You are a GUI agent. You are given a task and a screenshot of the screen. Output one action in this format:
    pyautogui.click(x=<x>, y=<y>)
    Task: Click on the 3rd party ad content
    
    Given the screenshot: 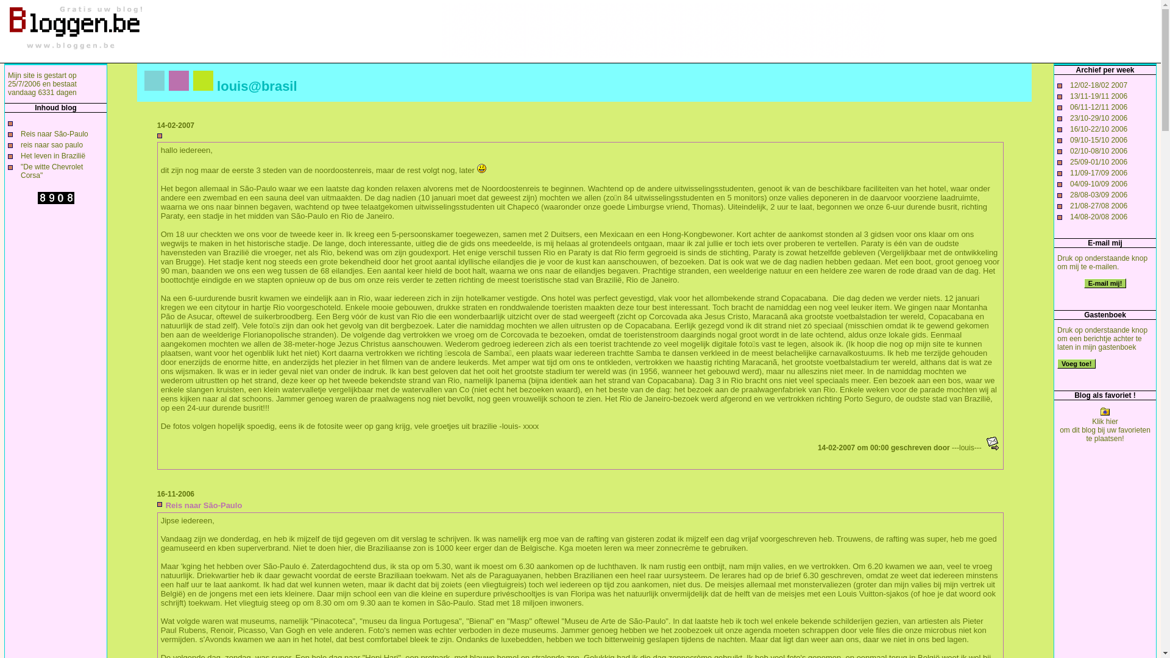 What is the action you would take?
    pyautogui.click(x=663, y=30)
    